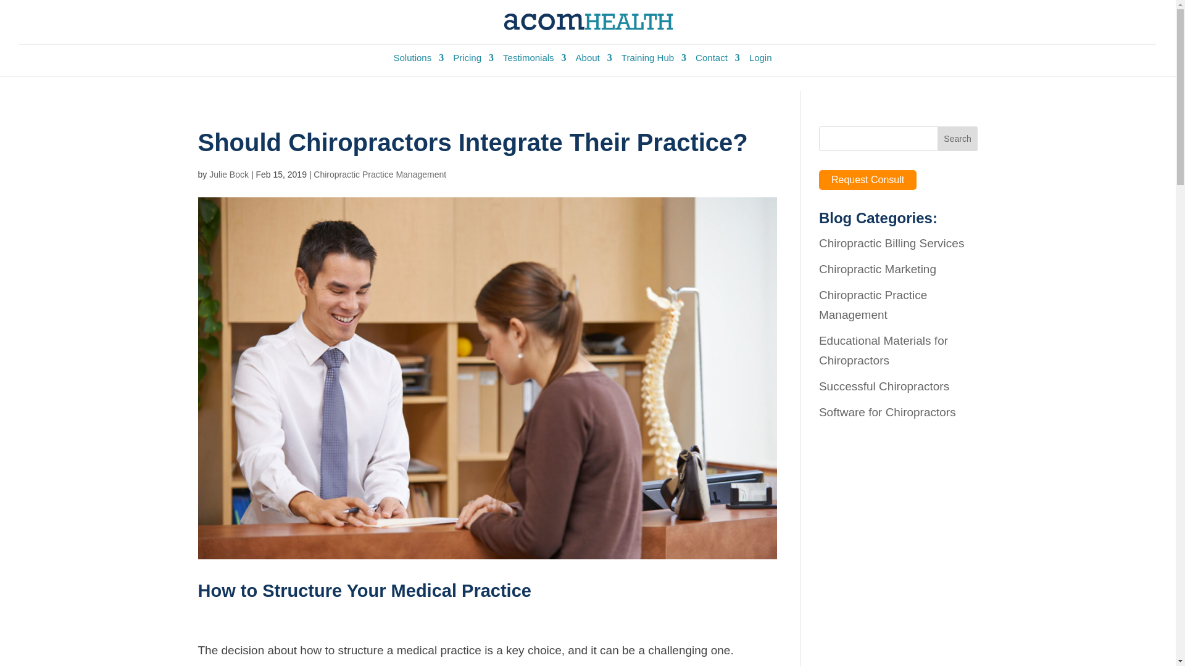 The height and width of the screenshot is (666, 1185). I want to click on Training Hub, so click(653, 62).